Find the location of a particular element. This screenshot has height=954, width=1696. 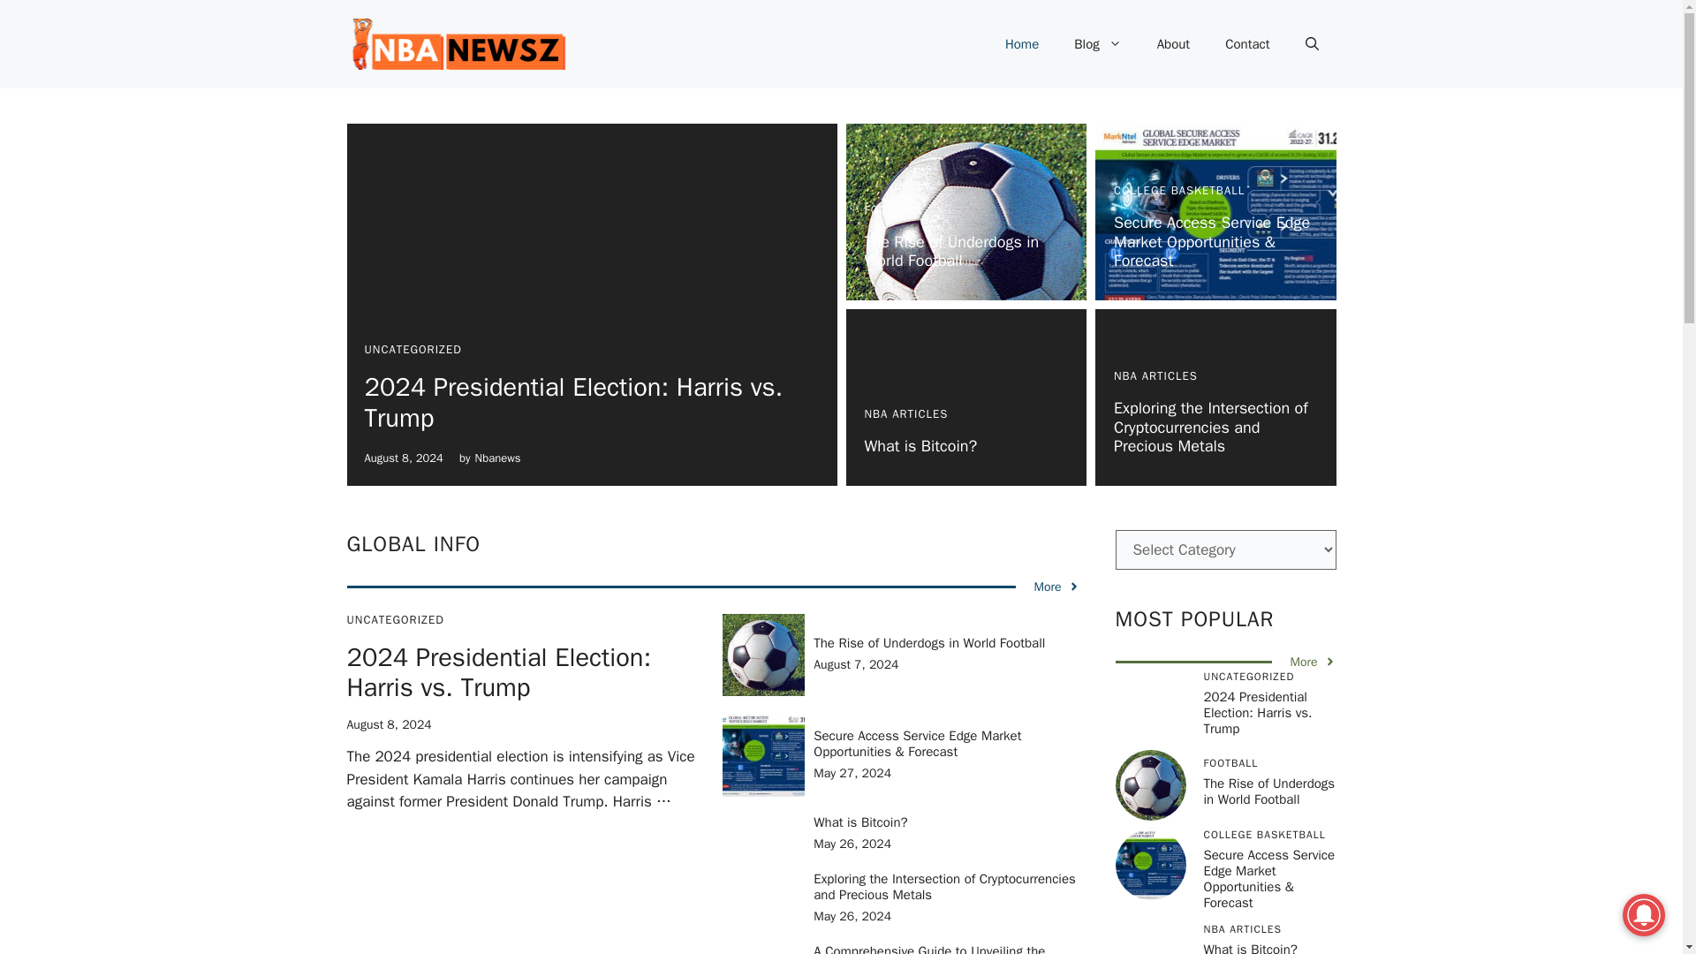

Home is located at coordinates (1021, 44).